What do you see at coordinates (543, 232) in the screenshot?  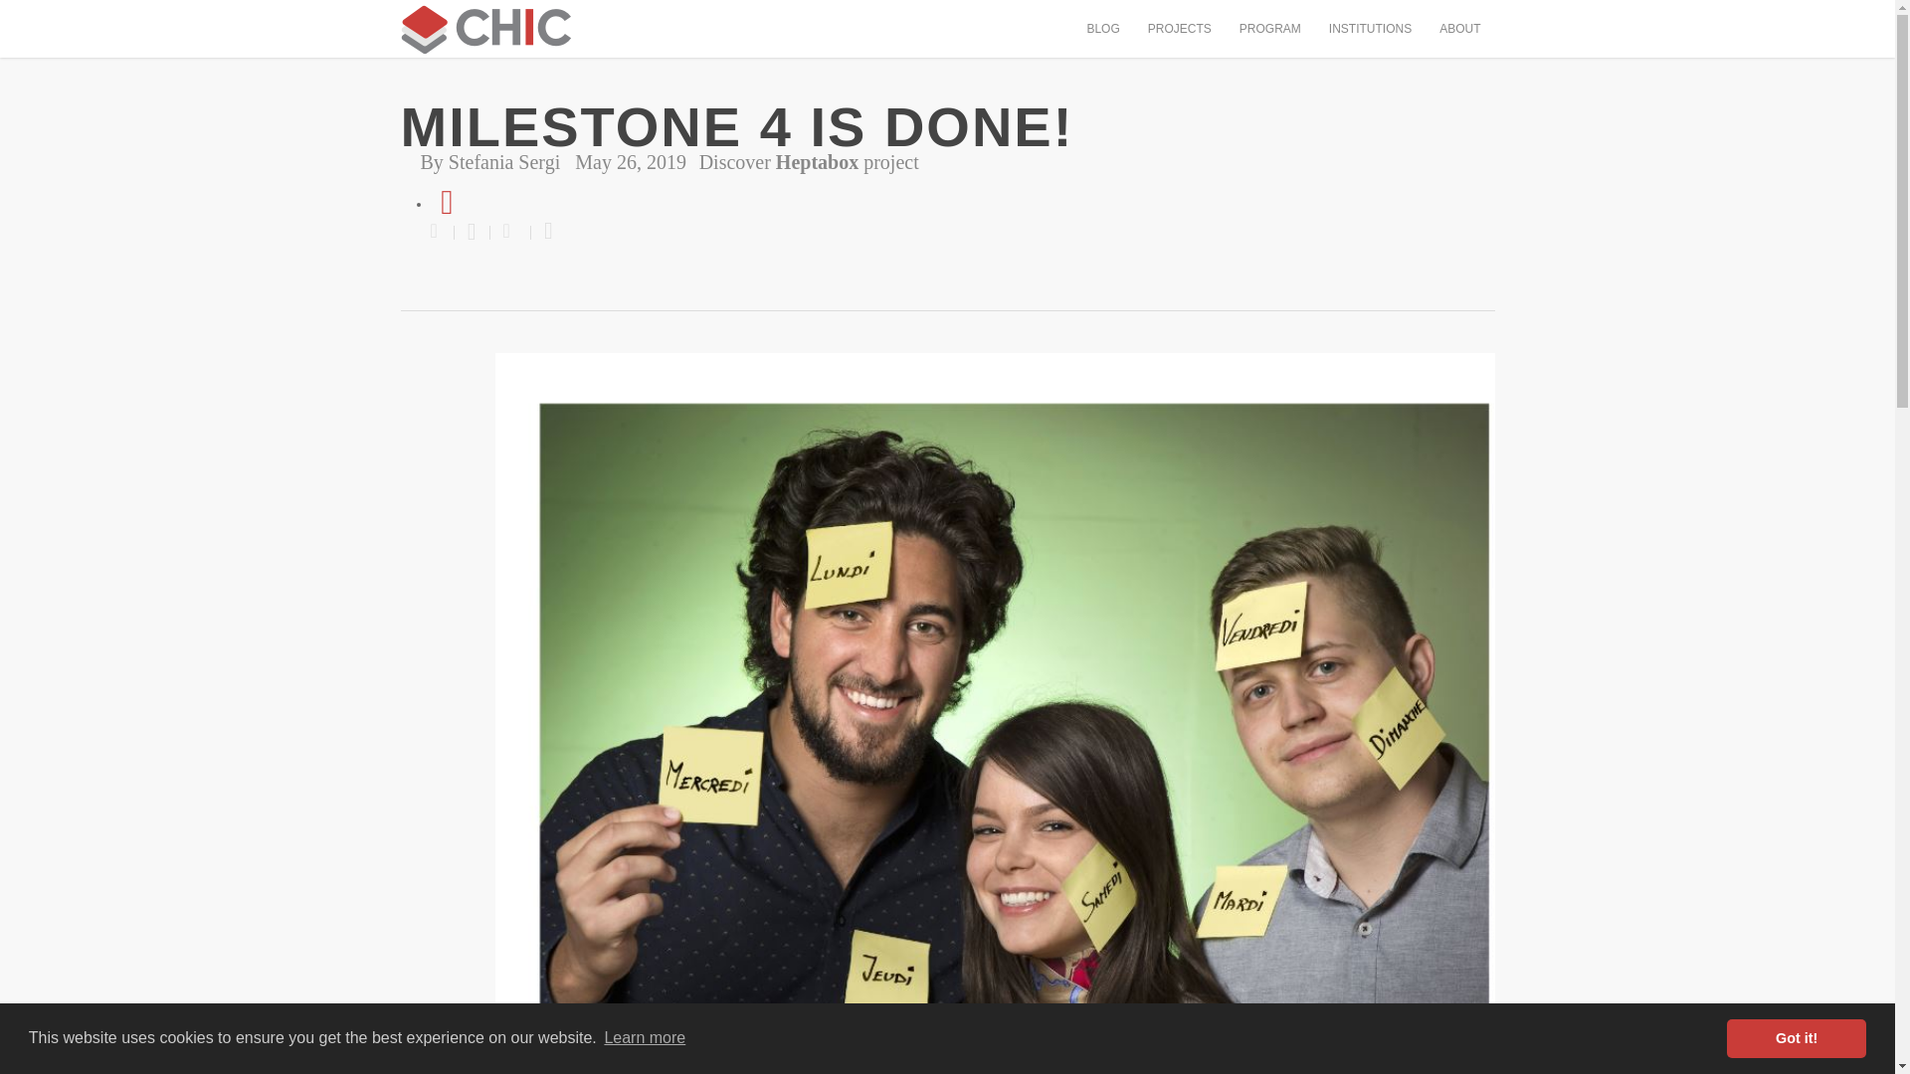 I see `Pin this` at bounding box center [543, 232].